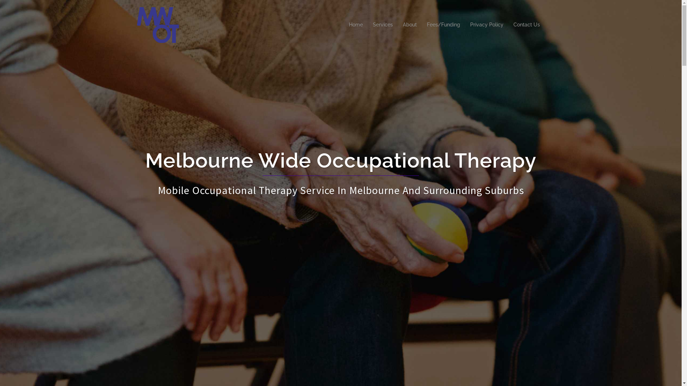 This screenshot has width=687, height=386. What do you see at coordinates (526, 25) in the screenshot?
I see `Contact Us` at bounding box center [526, 25].